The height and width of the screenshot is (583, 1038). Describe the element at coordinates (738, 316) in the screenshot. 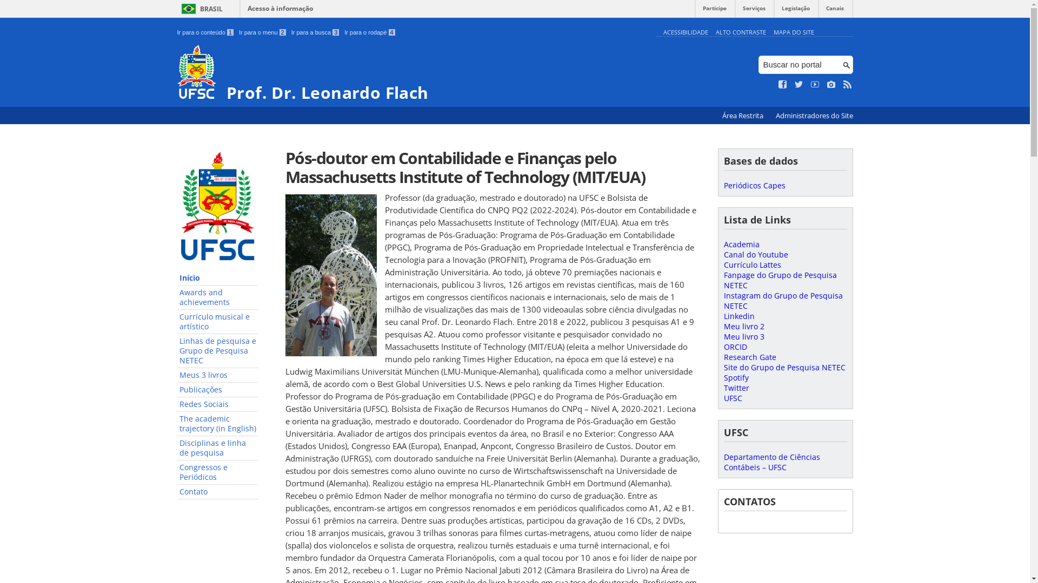

I see `Linkedin` at that location.